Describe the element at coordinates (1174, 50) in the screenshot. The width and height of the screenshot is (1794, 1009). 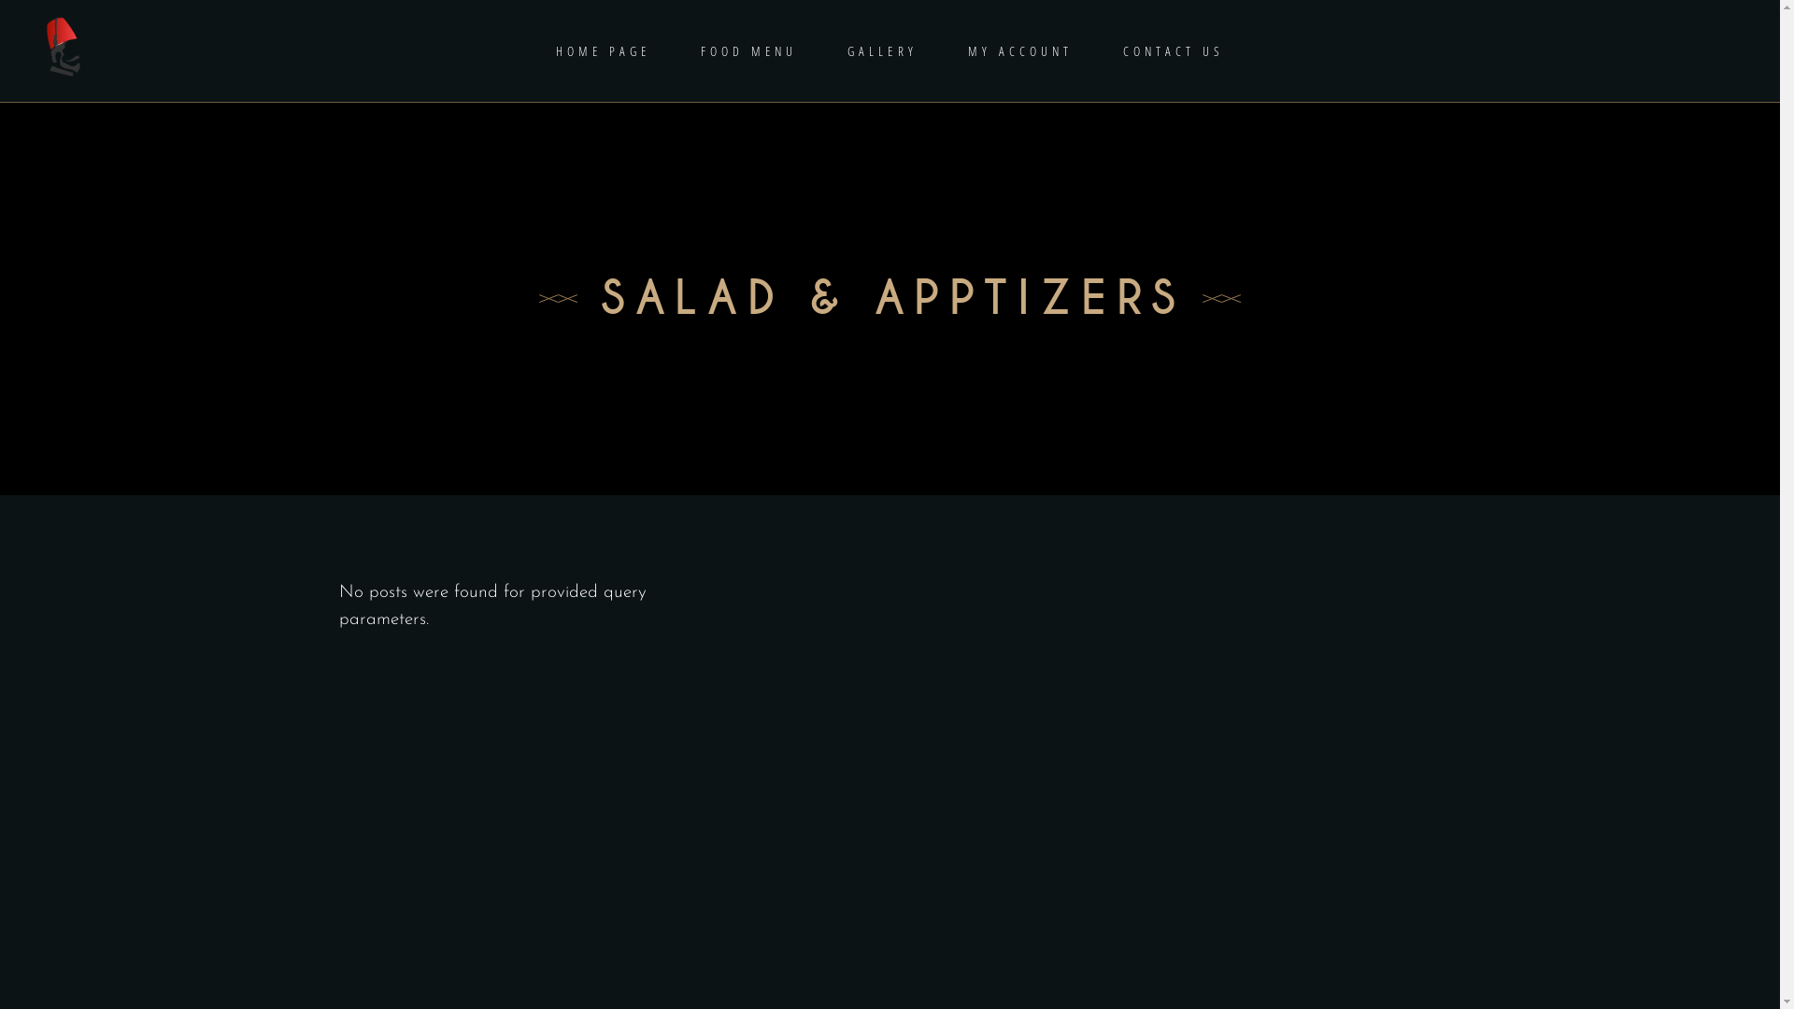
I see `CONTACT US` at that location.